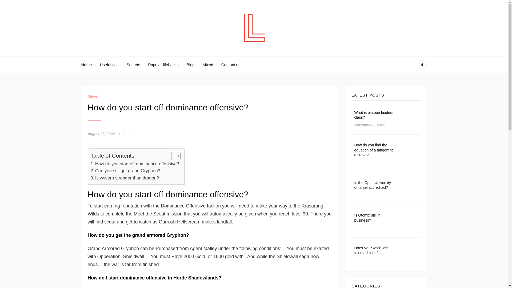 The height and width of the screenshot is (288, 512). What do you see at coordinates (86, 65) in the screenshot?
I see `Home` at bounding box center [86, 65].